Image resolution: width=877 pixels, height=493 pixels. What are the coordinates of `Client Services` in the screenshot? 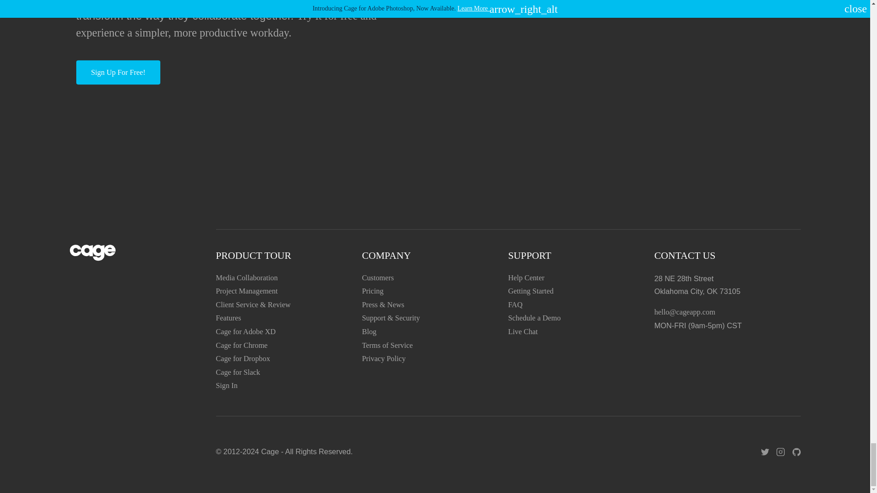 It's located at (253, 304).